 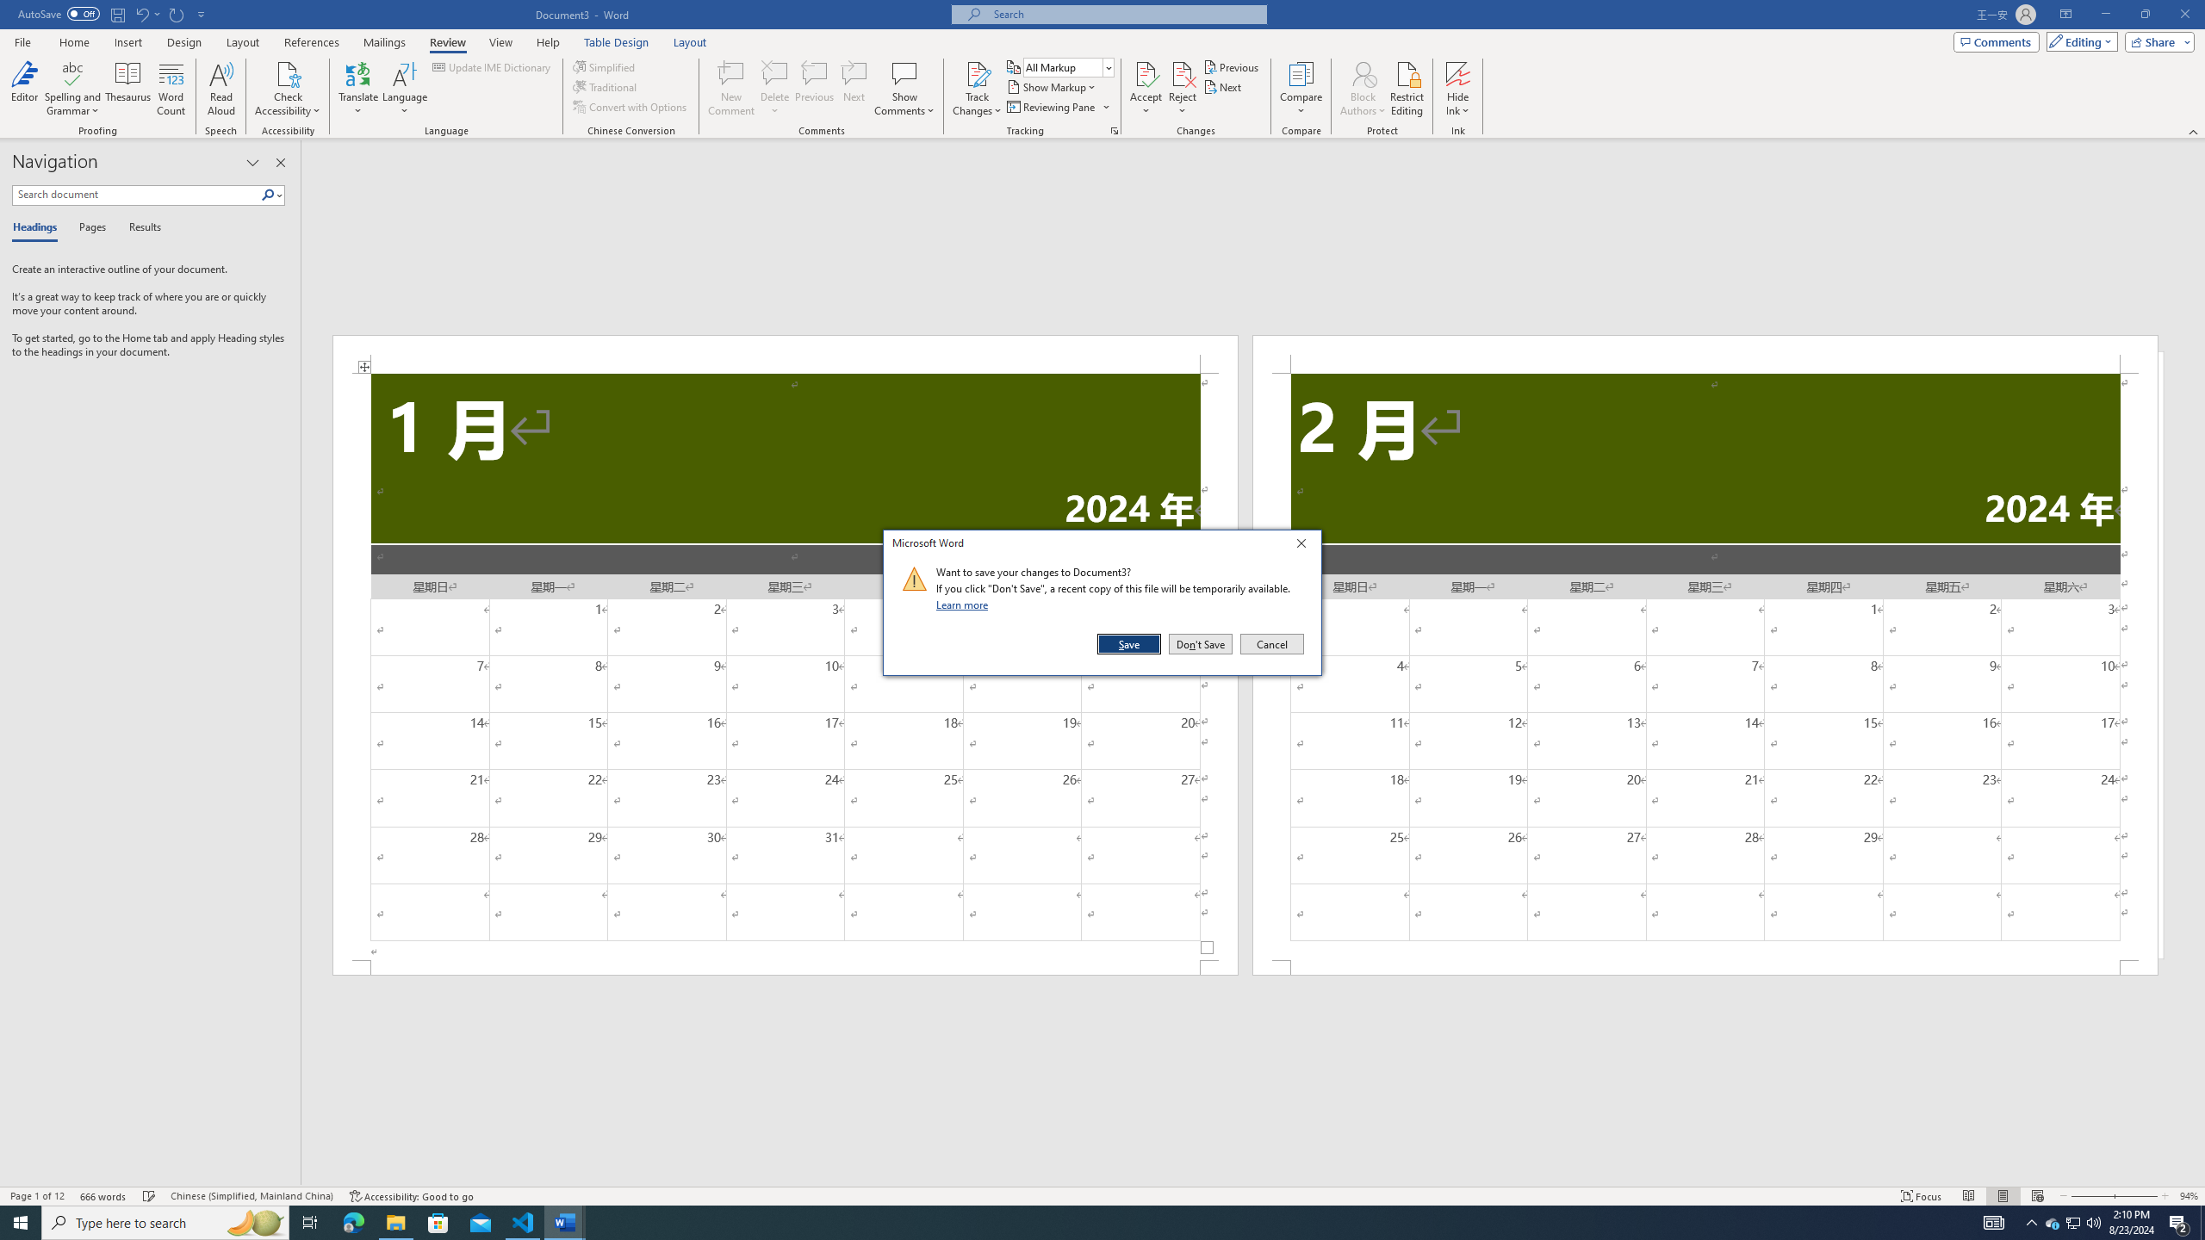 What do you see at coordinates (2090, 1196) in the screenshot?
I see `Home` at bounding box center [2090, 1196].